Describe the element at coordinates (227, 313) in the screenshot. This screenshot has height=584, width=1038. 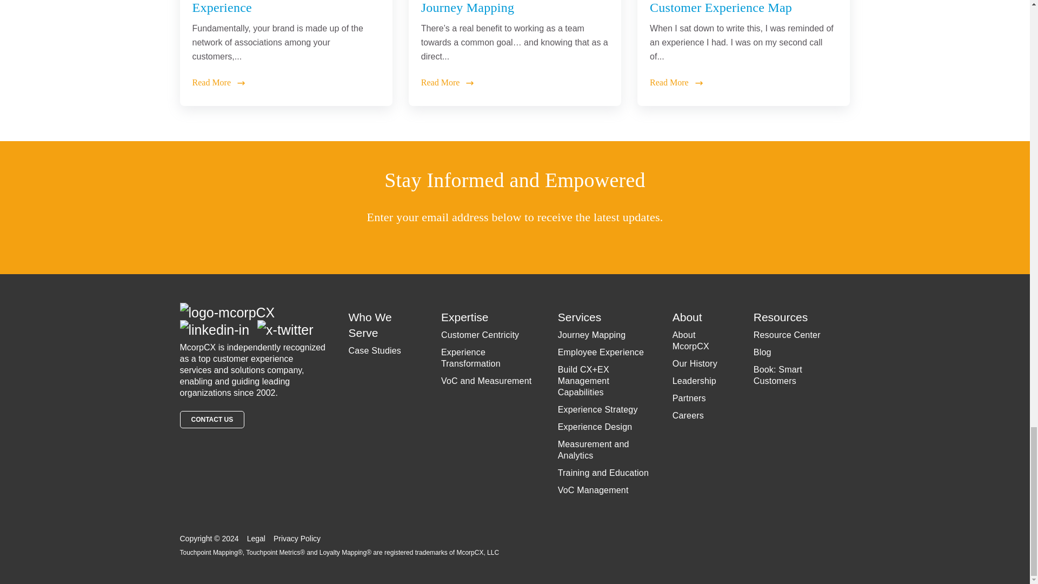
I see `logo-mcorpCX` at that location.